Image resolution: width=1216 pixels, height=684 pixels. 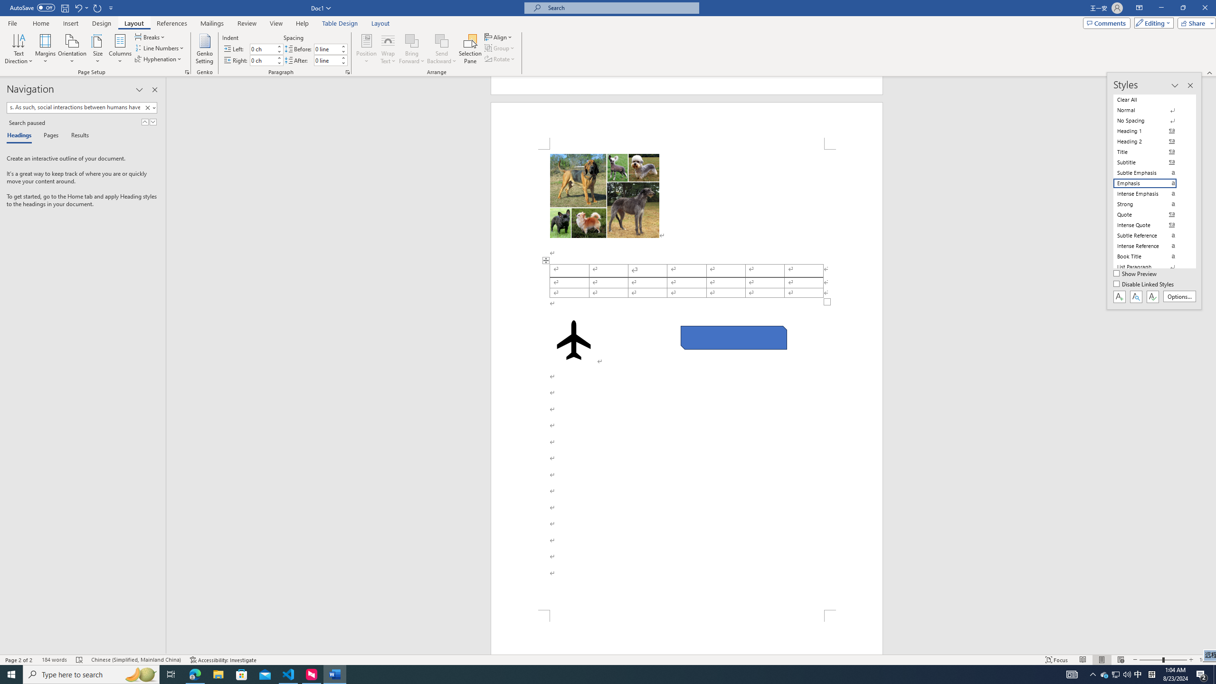 What do you see at coordinates (147, 107) in the screenshot?
I see `Clear` at bounding box center [147, 107].